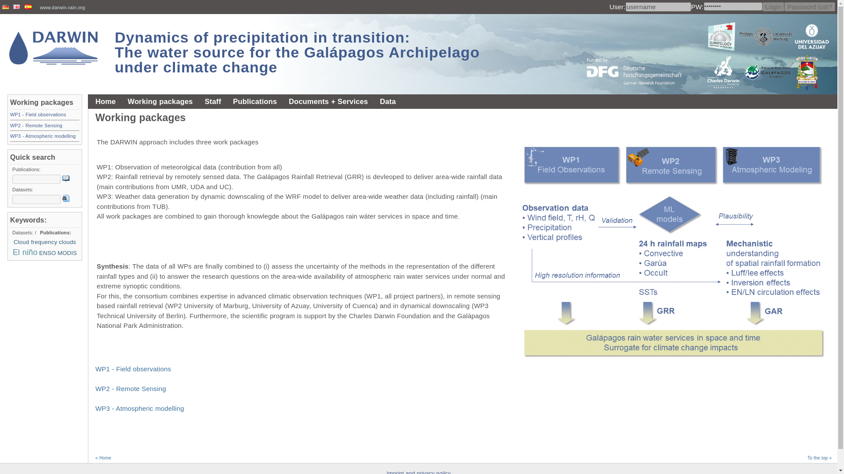 The image size is (844, 474). Describe the element at coordinates (131, 388) in the screenshot. I see `WP2 - Remote Sensing` at that location.